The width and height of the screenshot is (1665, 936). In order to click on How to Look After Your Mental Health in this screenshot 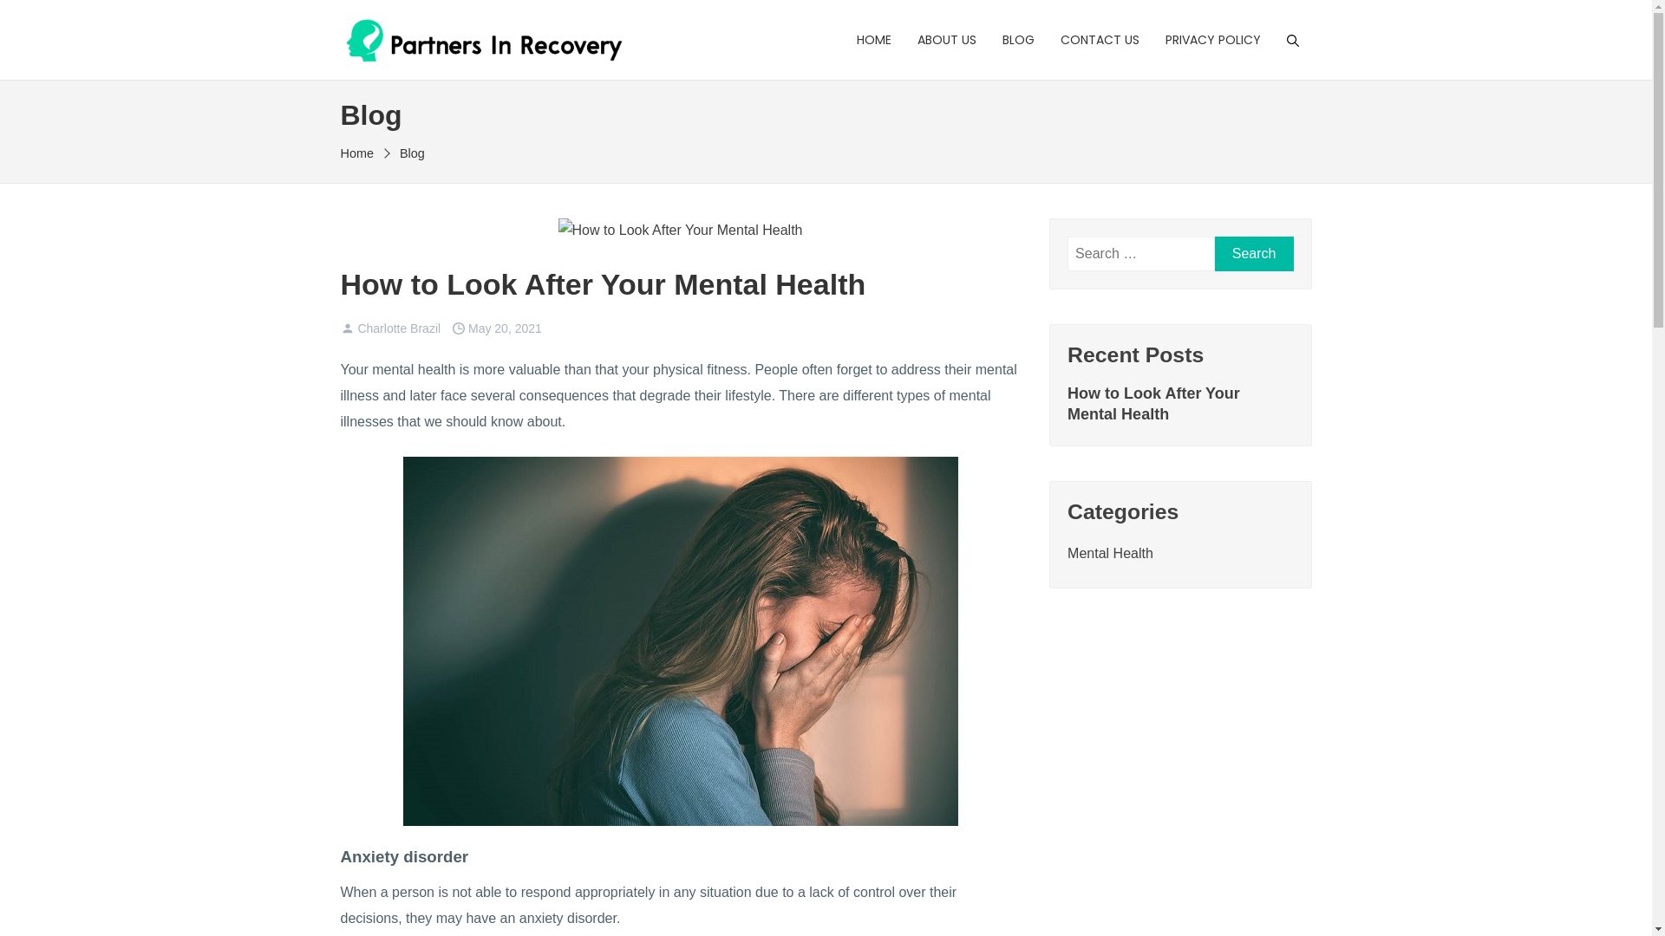, I will do `click(1180, 404)`.